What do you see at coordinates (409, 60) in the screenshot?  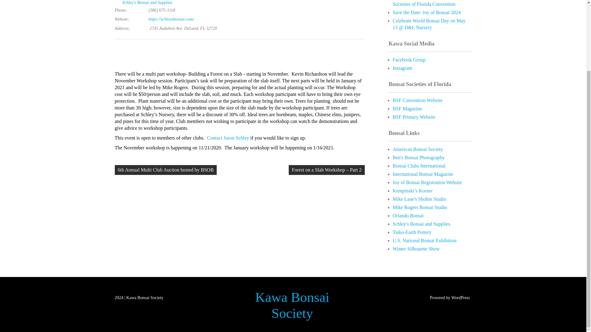 I see `Facebook Group` at bounding box center [409, 60].